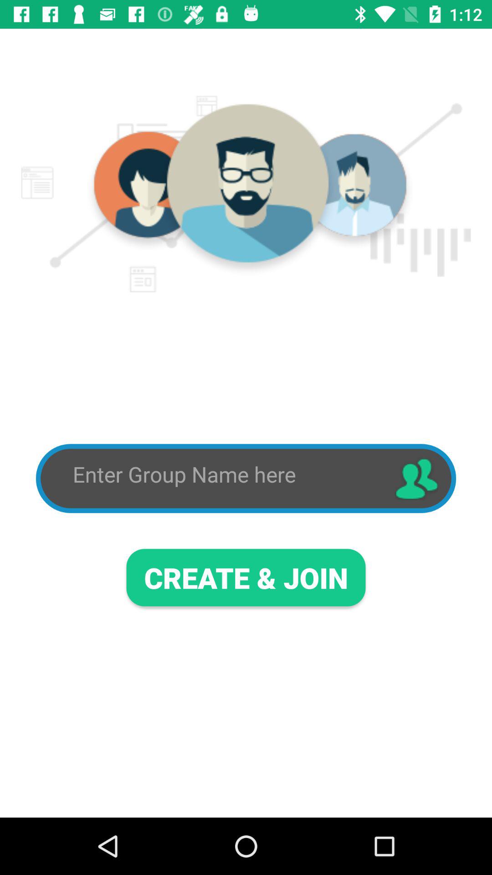 Image resolution: width=492 pixels, height=875 pixels. Describe the element at coordinates (225, 475) in the screenshot. I see `enter group name here` at that location.